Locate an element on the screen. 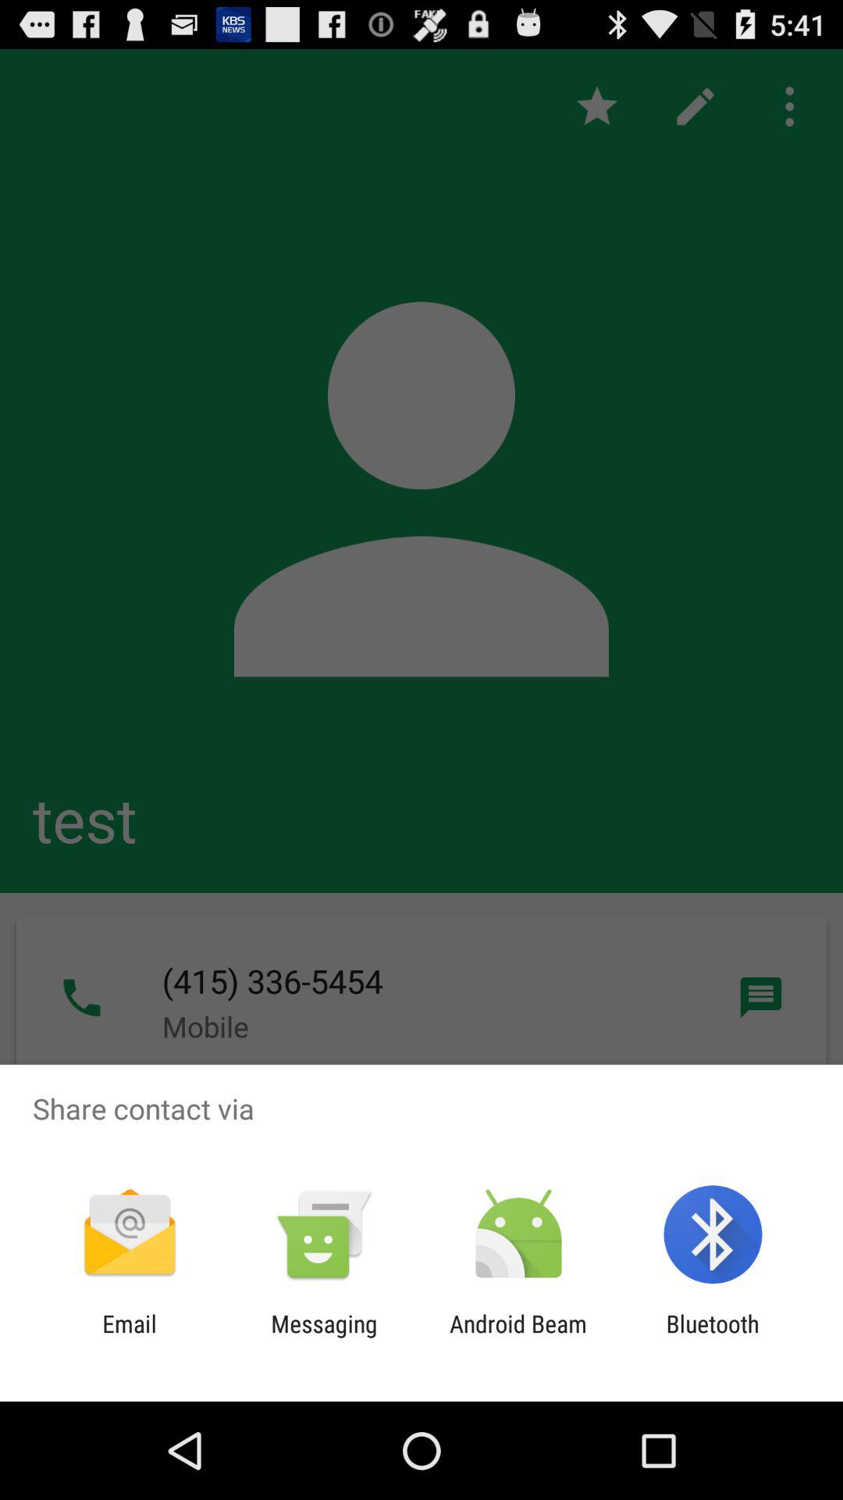 The width and height of the screenshot is (843, 1500). launch item next to android beam is located at coordinates (324, 1337).